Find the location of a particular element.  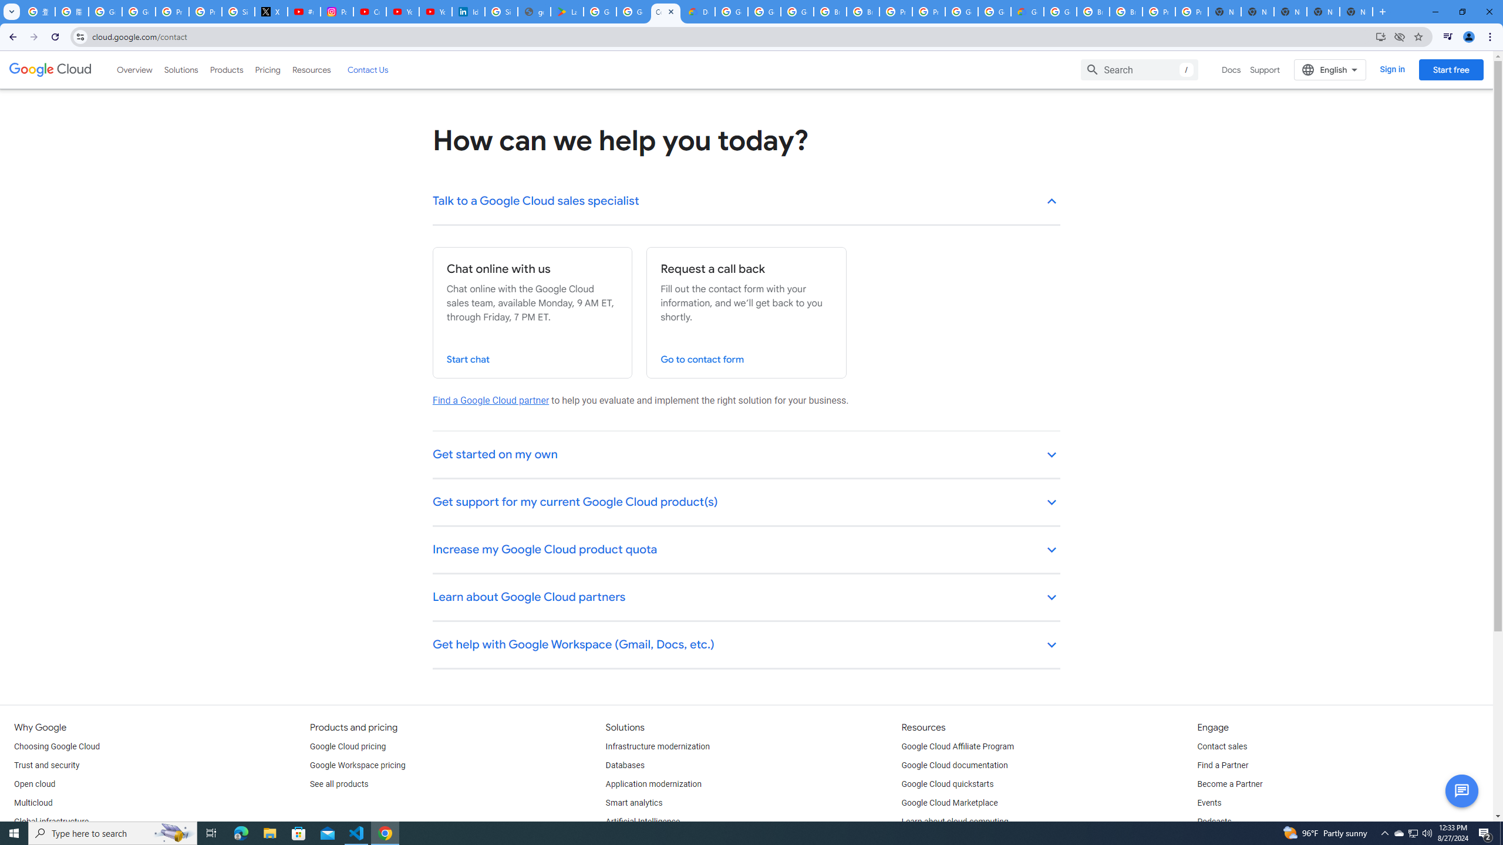

New Tab is located at coordinates (1356, 12).